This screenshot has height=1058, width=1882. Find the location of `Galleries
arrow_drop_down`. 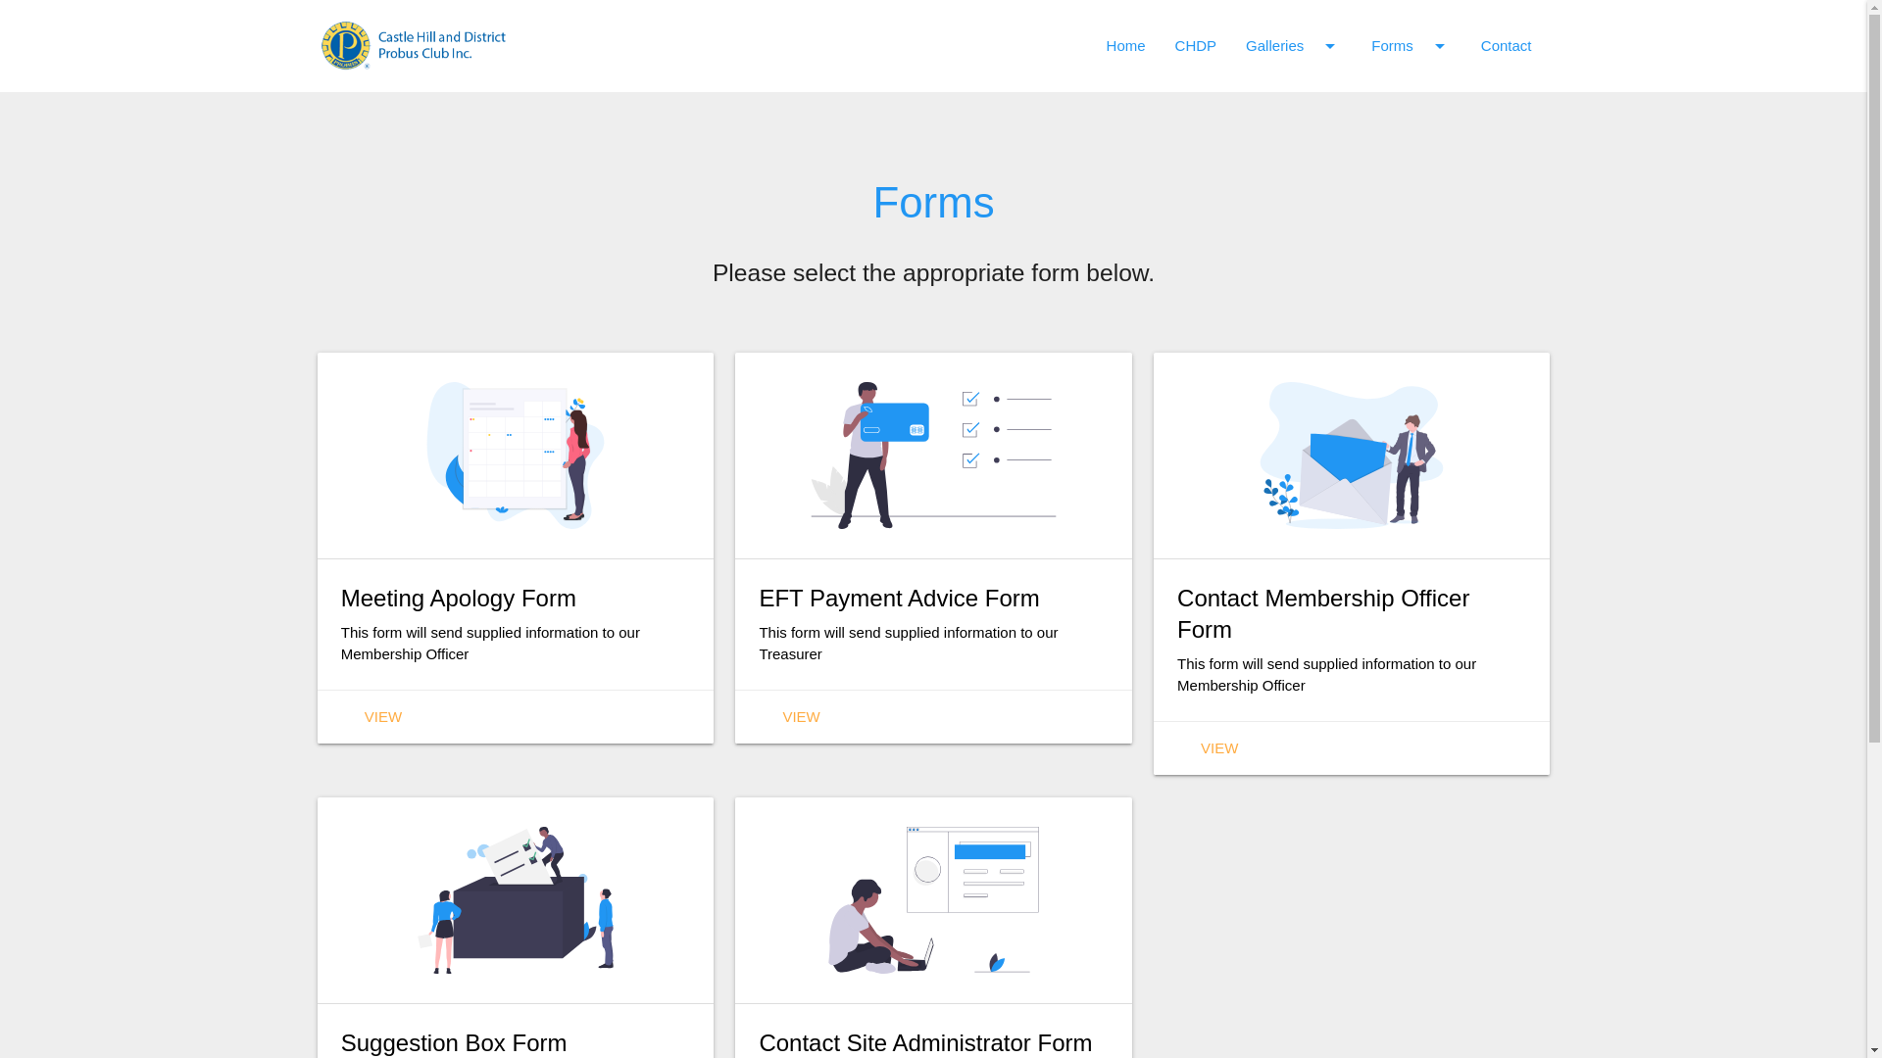

Galleries
arrow_drop_down is located at coordinates (1294, 46).